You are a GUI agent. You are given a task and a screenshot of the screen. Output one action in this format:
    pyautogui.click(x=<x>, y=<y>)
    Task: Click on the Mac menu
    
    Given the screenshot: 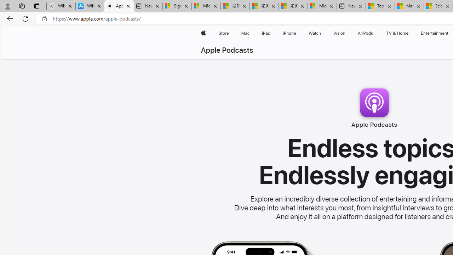 What is the action you would take?
    pyautogui.click(x=251, y=33)
    